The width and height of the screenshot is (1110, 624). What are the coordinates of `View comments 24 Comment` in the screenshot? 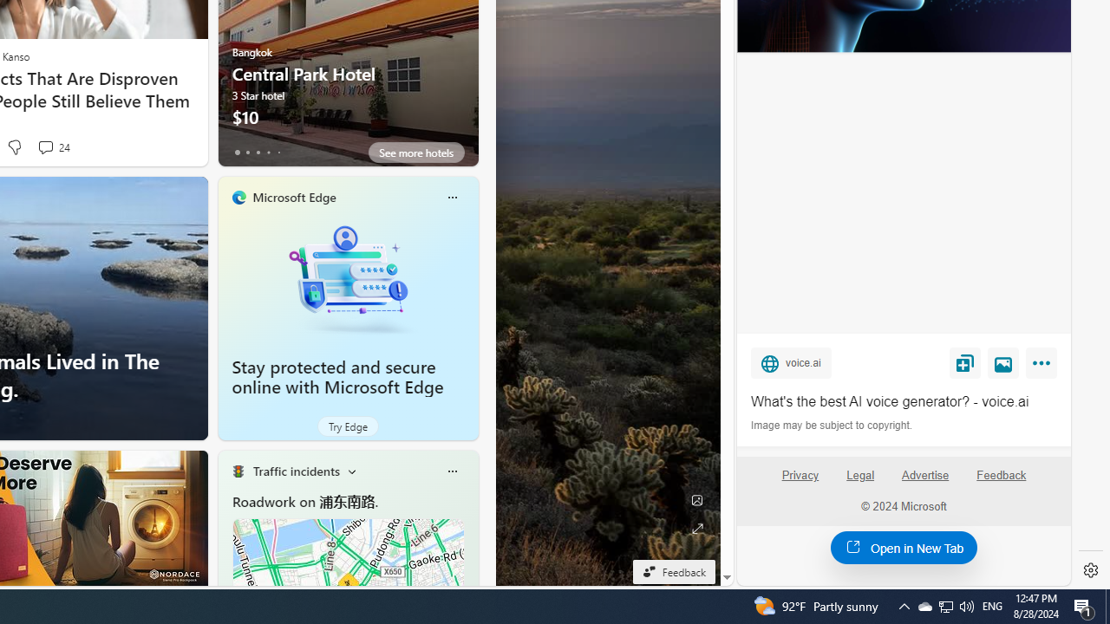 It's located at (45, 147).